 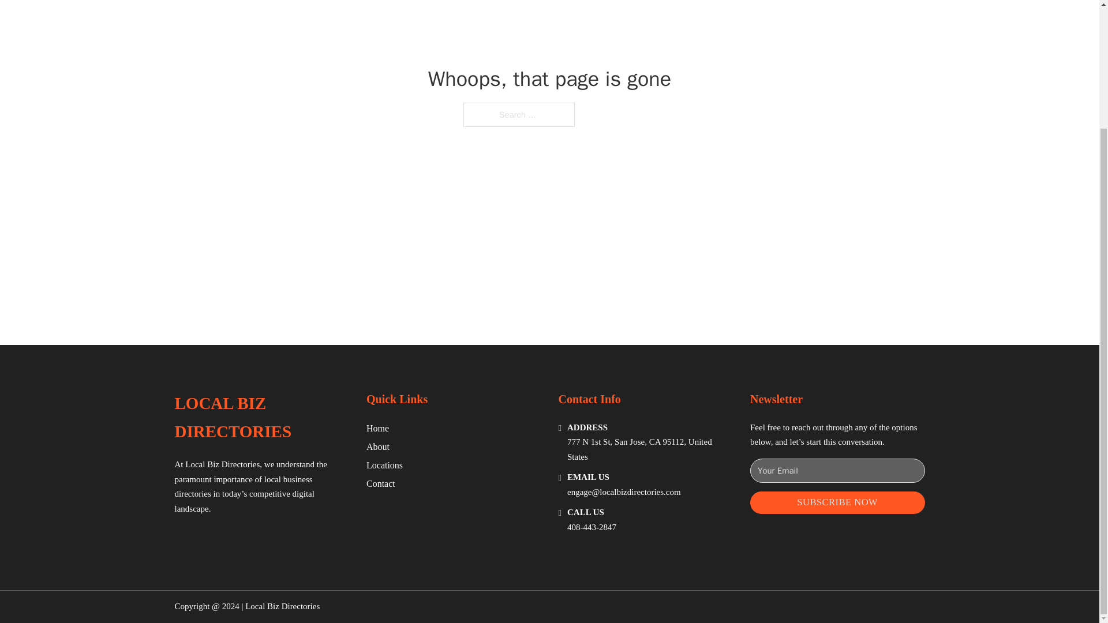 What do you see at coordinates (261, 418) in the screenshot?
I see `LOCAL BIZ DIRECTORIES` at bounding box center [261, 418].